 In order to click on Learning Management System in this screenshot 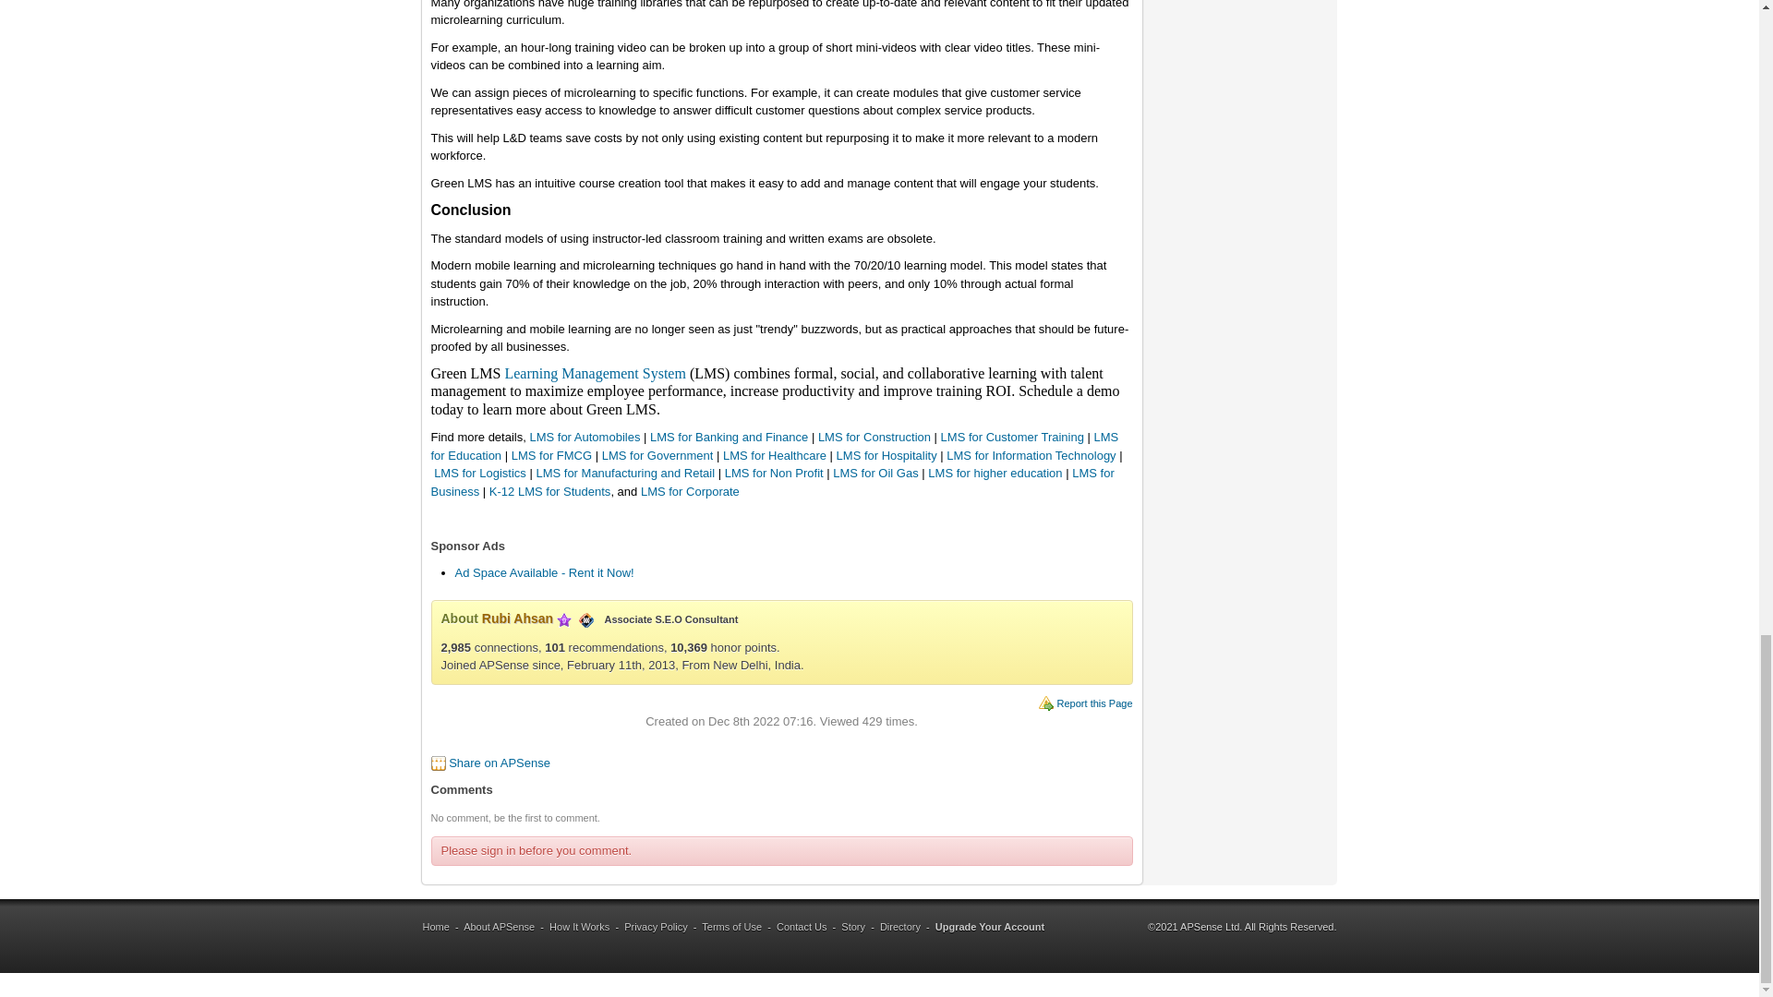, I will do `click(594, 374)`.